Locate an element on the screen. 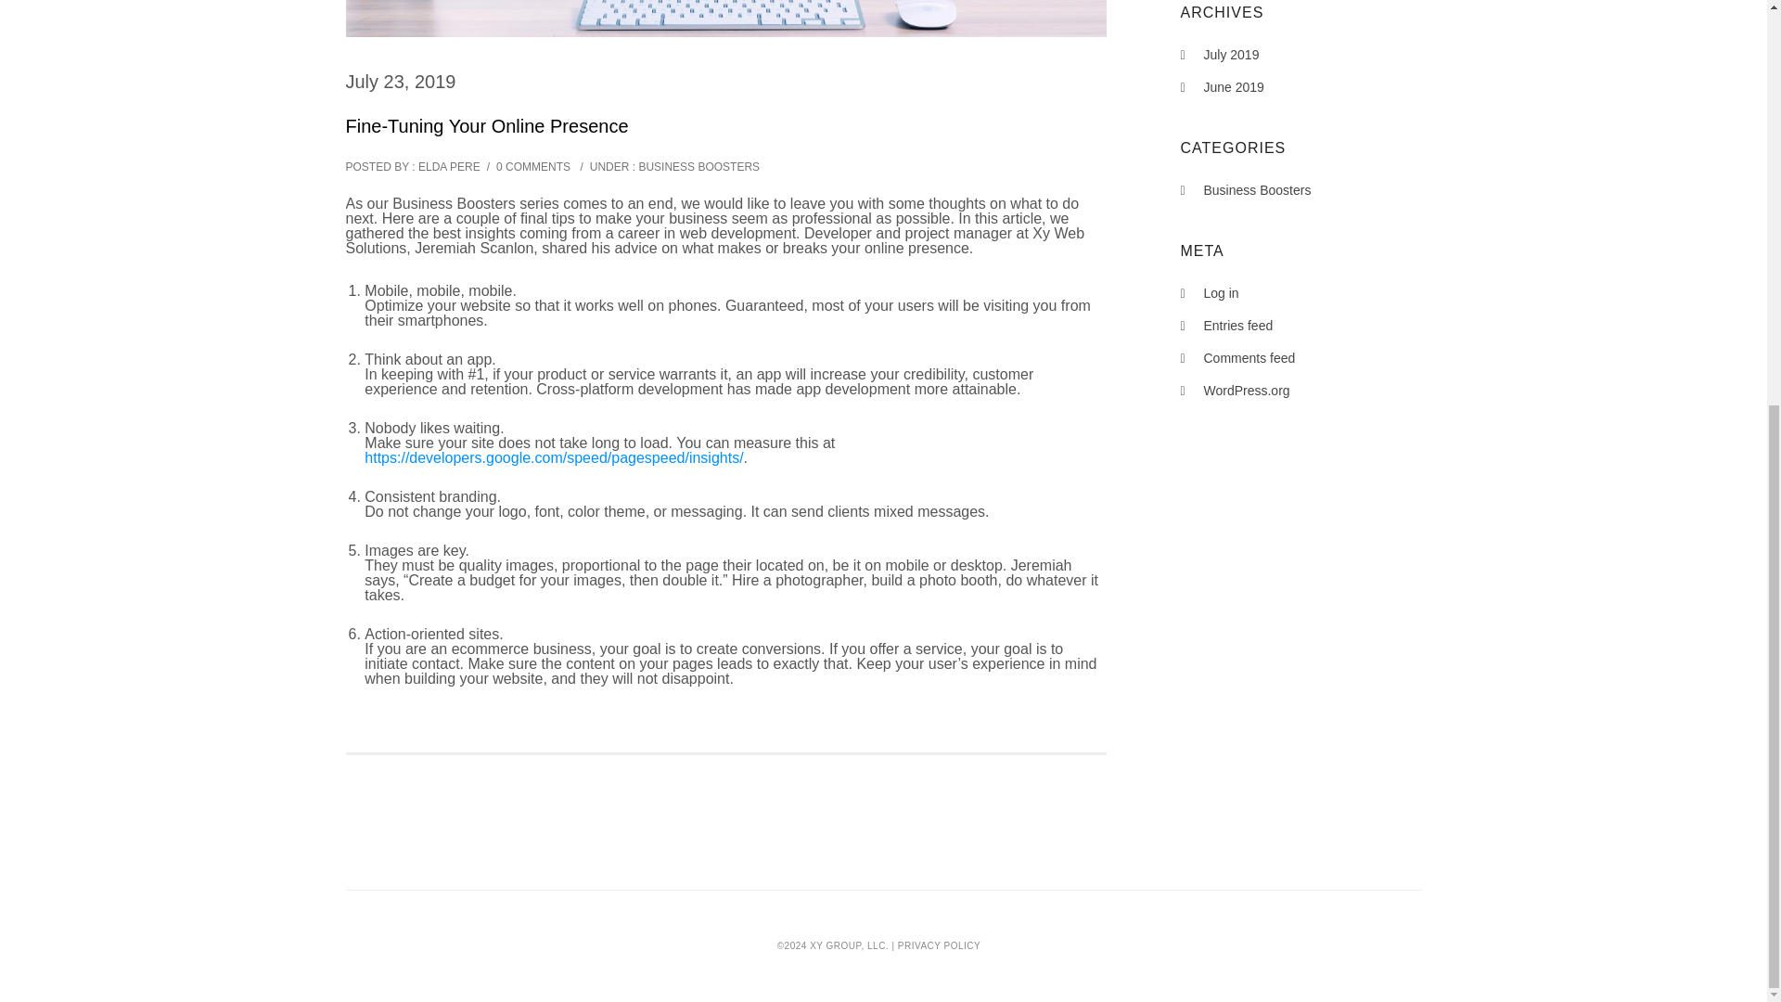 The height and width of the screenshot is (1002, 1781). Entries feed is located at coordinates (1237, 325).